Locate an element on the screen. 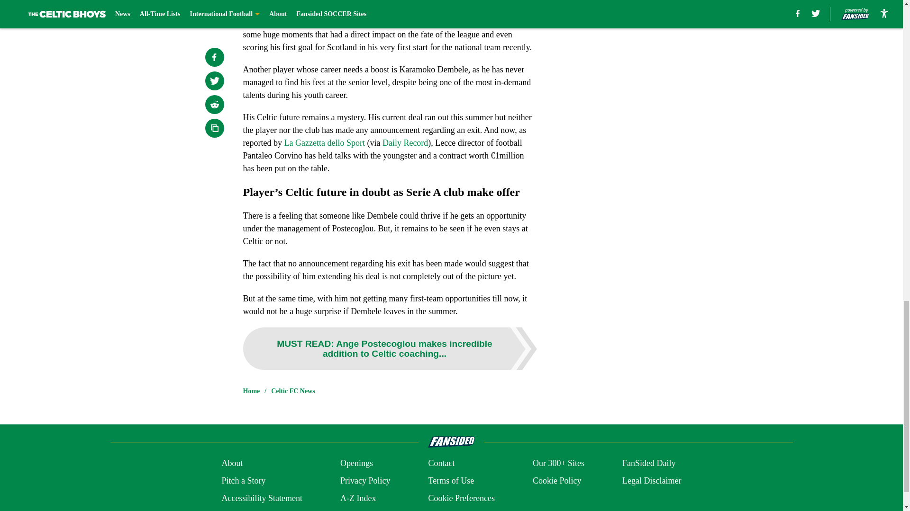  Home is located at coordinates (251, 391).